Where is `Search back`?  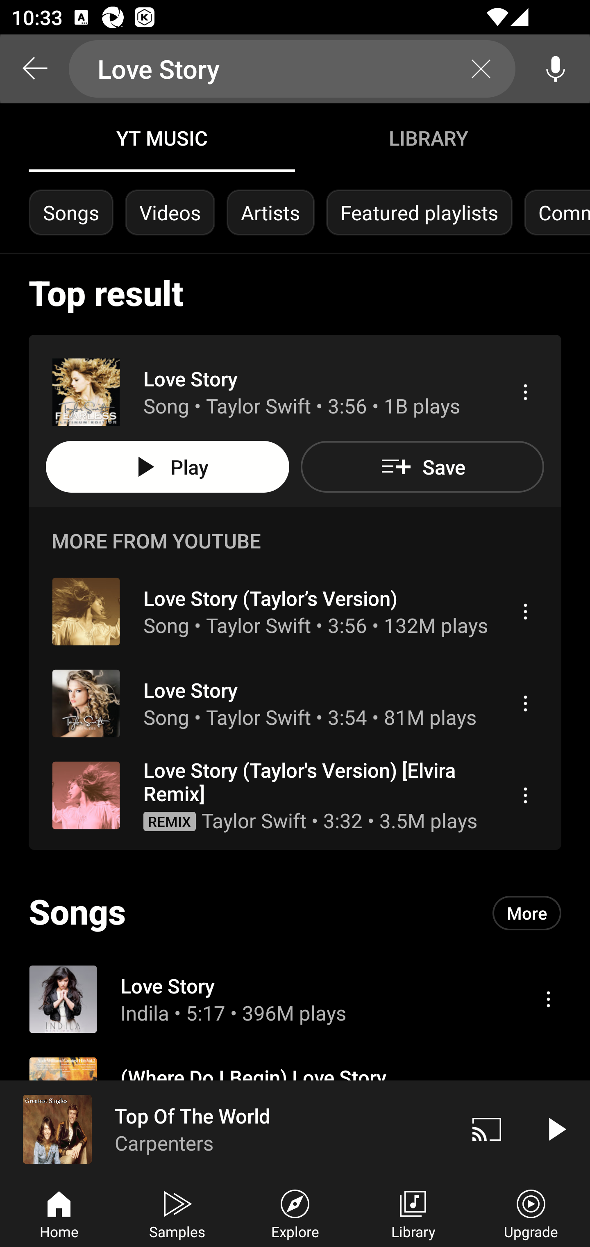 Search back is located at coordinates (34, 69).